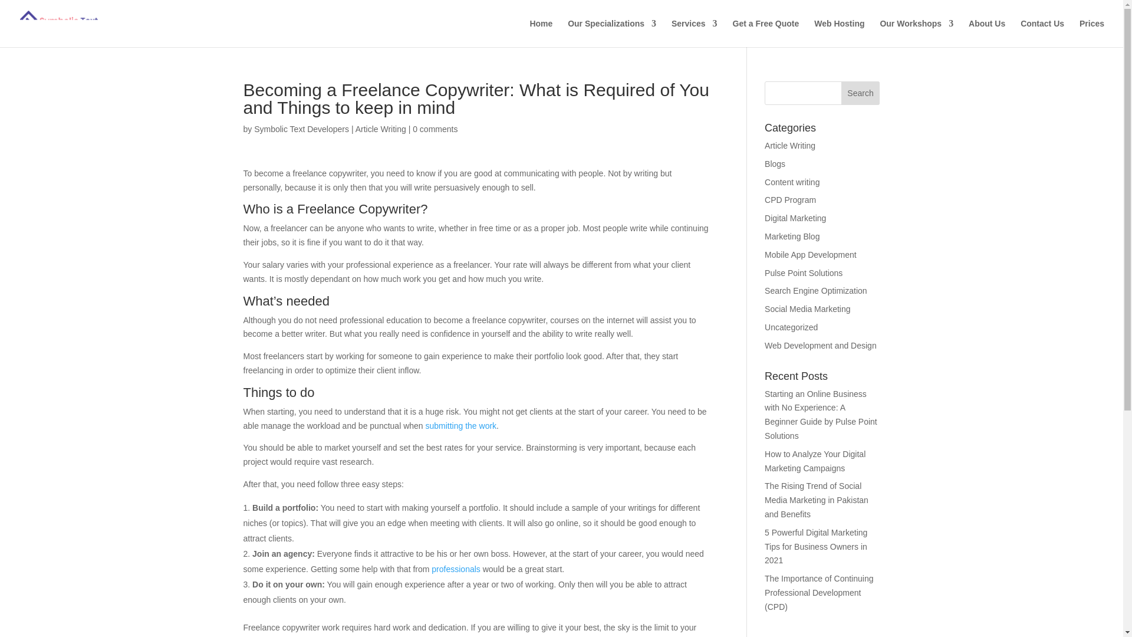 This screenshot has height=637, width=1132. I want to click on Blogs, so click(775, 164).